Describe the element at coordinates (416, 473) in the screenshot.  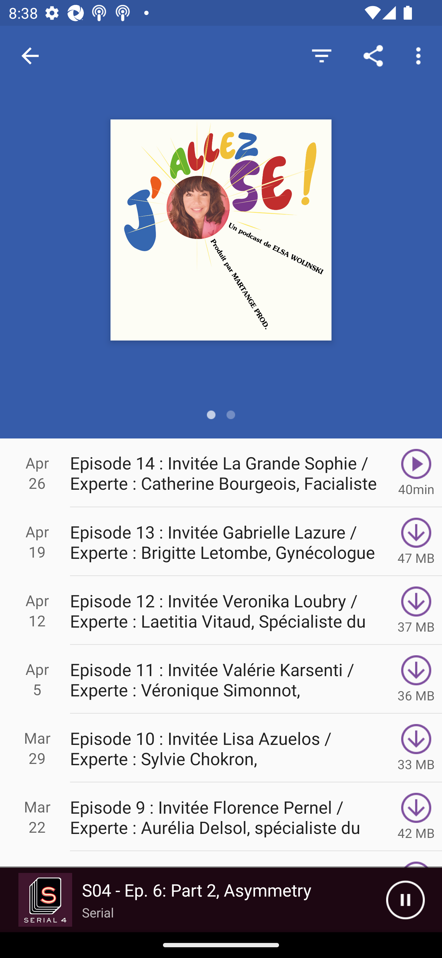
I see `Play 40min` at that location.